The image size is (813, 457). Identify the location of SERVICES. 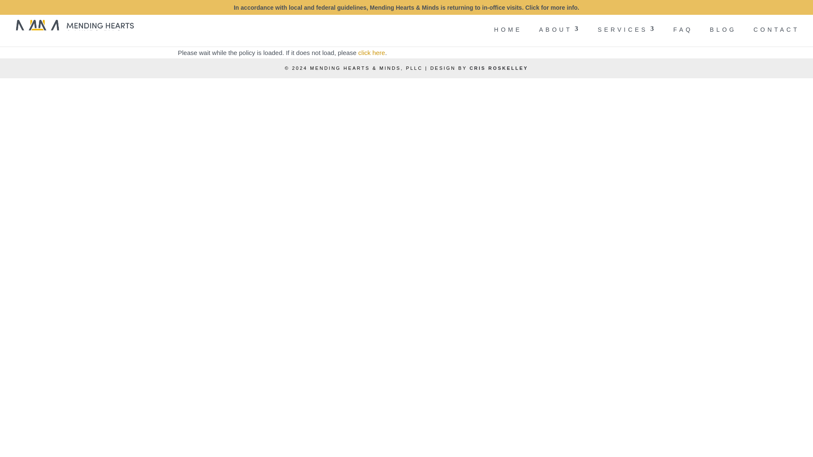
(627, 36).